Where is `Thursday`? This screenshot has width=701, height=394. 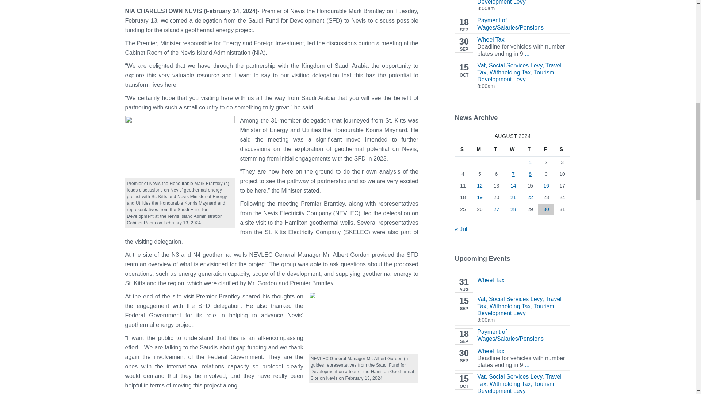 Thursday is located at coordinates (530, 149).